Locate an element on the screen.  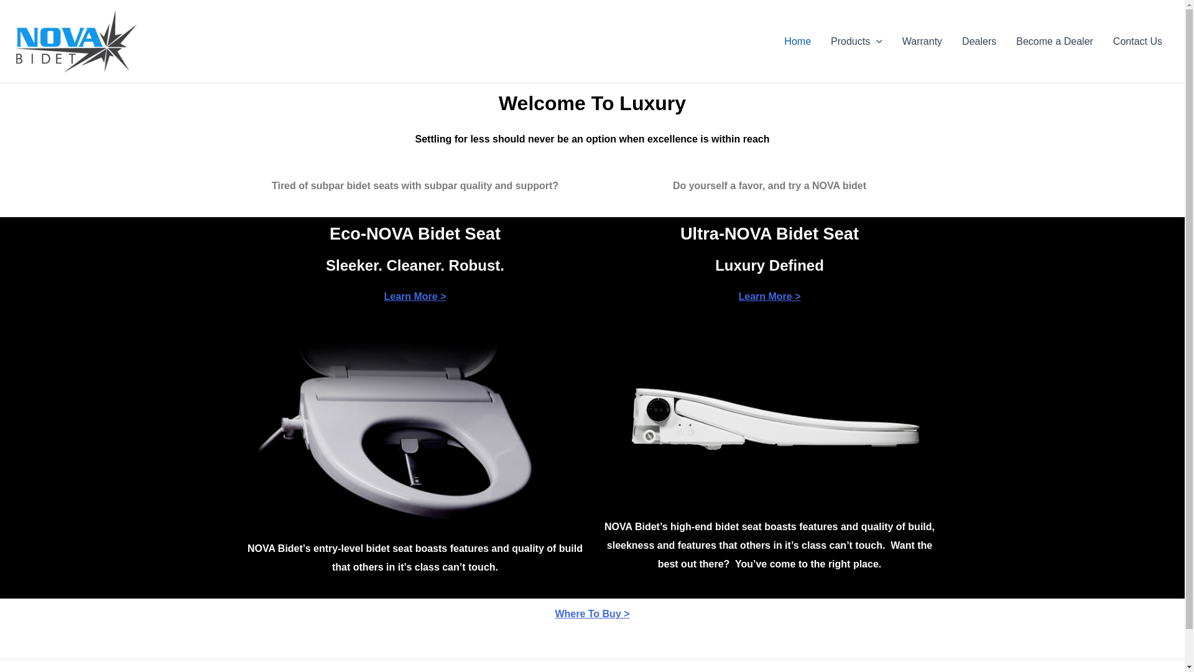
Products is located at coordinates (856, 40).